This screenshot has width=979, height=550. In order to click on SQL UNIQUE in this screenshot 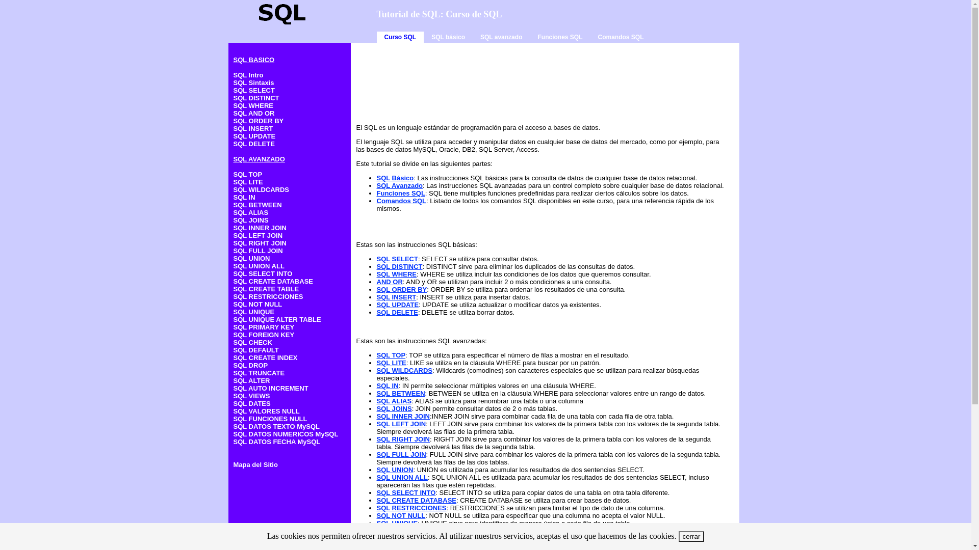, I will do `click(254, 312)`.